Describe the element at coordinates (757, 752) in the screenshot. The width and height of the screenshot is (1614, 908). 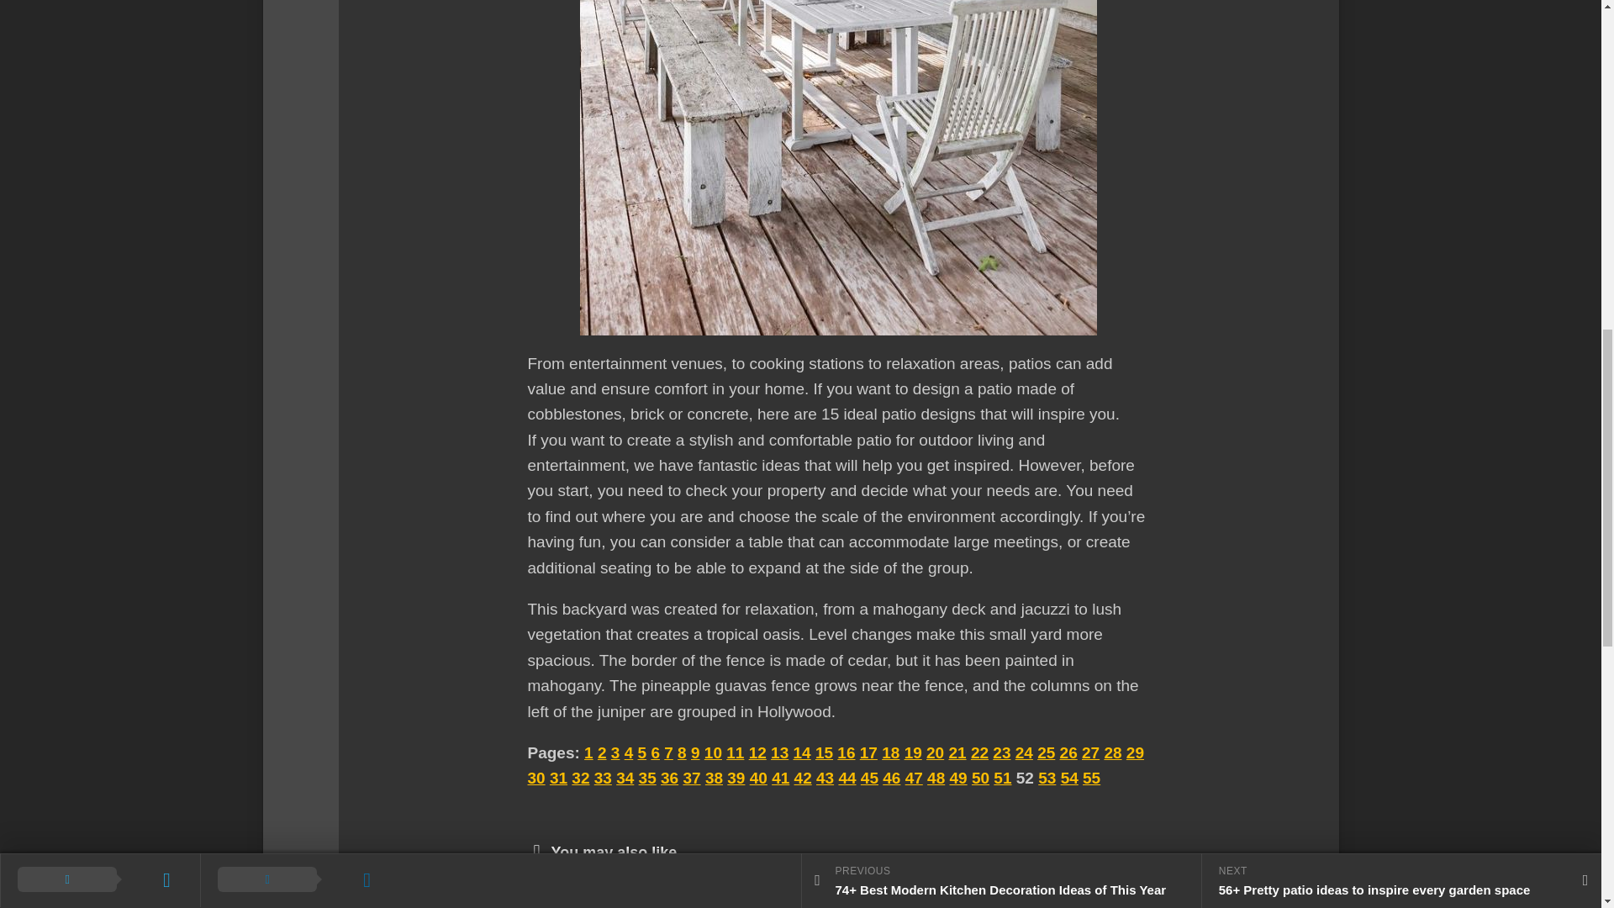
I see `12` at that location.